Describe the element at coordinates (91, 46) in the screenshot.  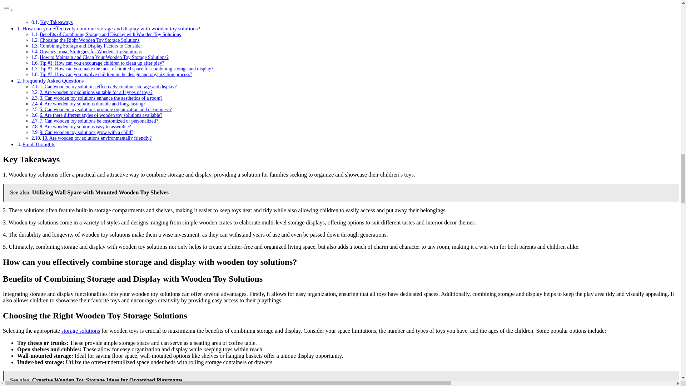
I see `Combining Storage and Display Factors to Consider` at that location.